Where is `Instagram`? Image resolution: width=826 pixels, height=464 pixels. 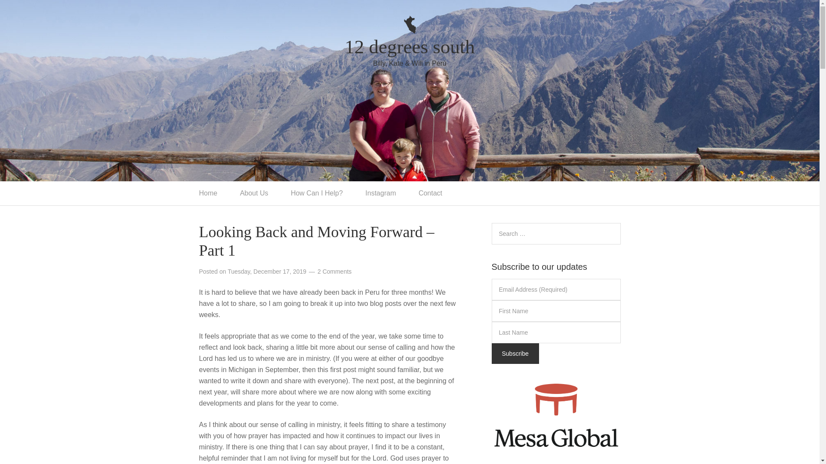 Instagram is located at coordinates (380, 193).